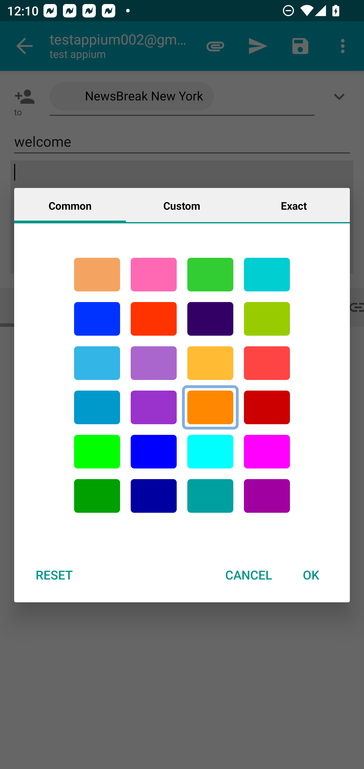 The image size is (364, 769). Describe the element at coordinates (210, 363) in the screenshot. I see `Light orange` at that location.